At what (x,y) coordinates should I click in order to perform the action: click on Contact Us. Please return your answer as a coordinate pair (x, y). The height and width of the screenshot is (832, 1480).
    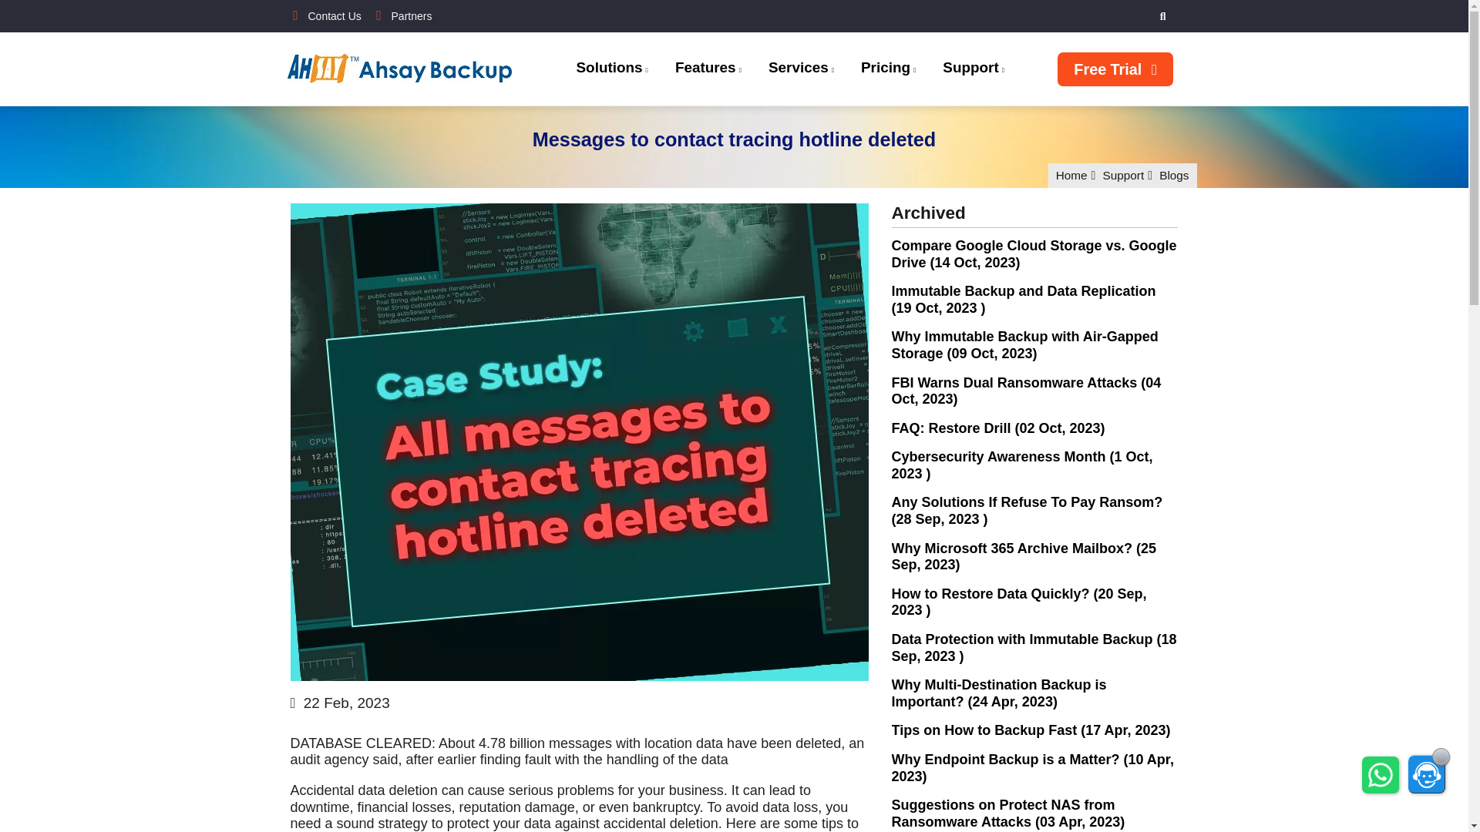
    Looking at the image, I should click on (325, 15).